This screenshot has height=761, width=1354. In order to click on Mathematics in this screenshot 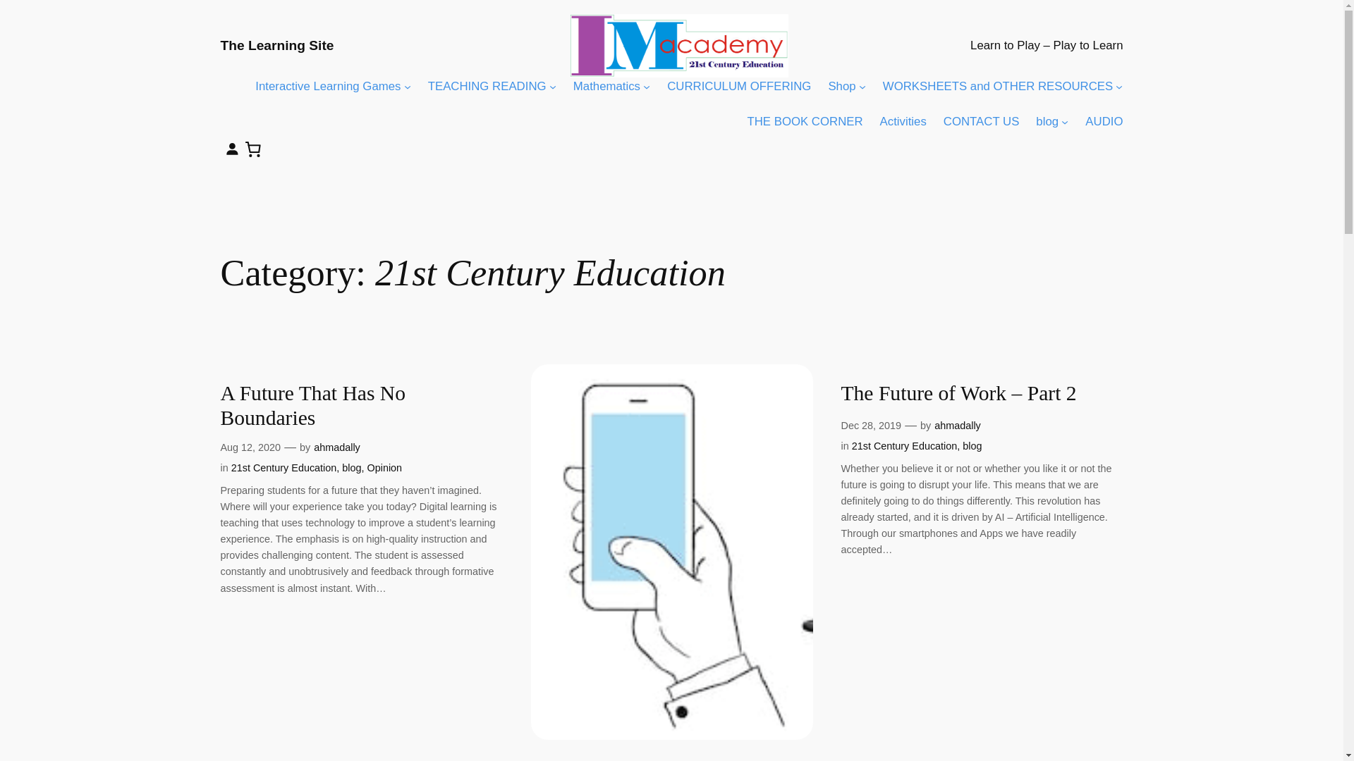, I will do `click(606, 87)`.